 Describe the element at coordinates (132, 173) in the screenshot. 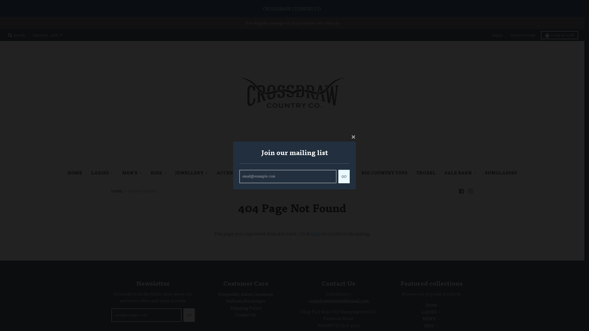

I see `MEN'S` at that location.